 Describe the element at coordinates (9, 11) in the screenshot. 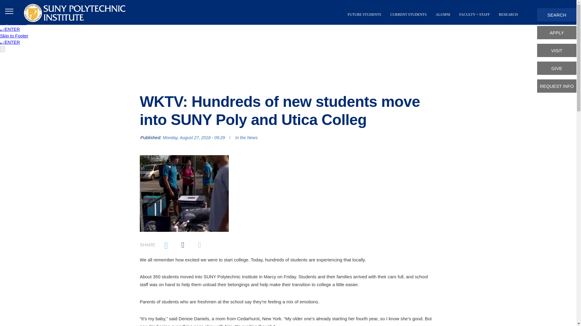

I see `Open Menu` at that location.